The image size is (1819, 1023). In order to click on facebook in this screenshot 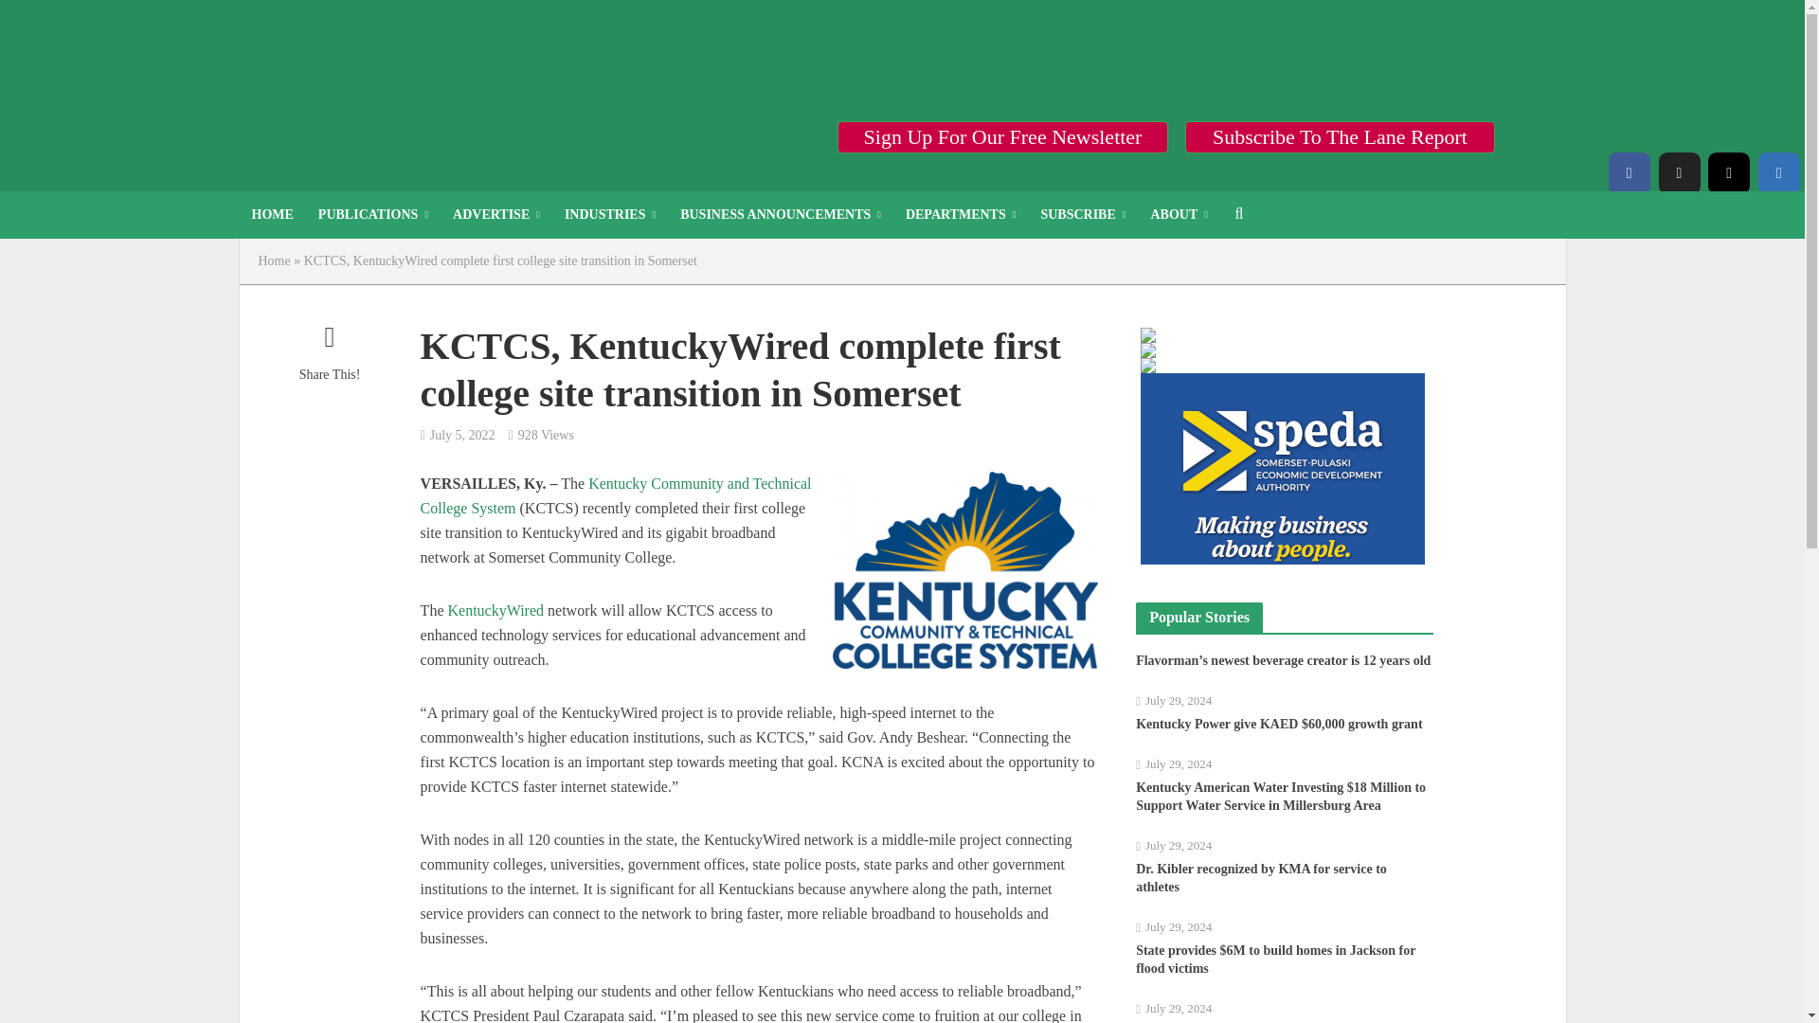, I will do `click(1629, 172)`.